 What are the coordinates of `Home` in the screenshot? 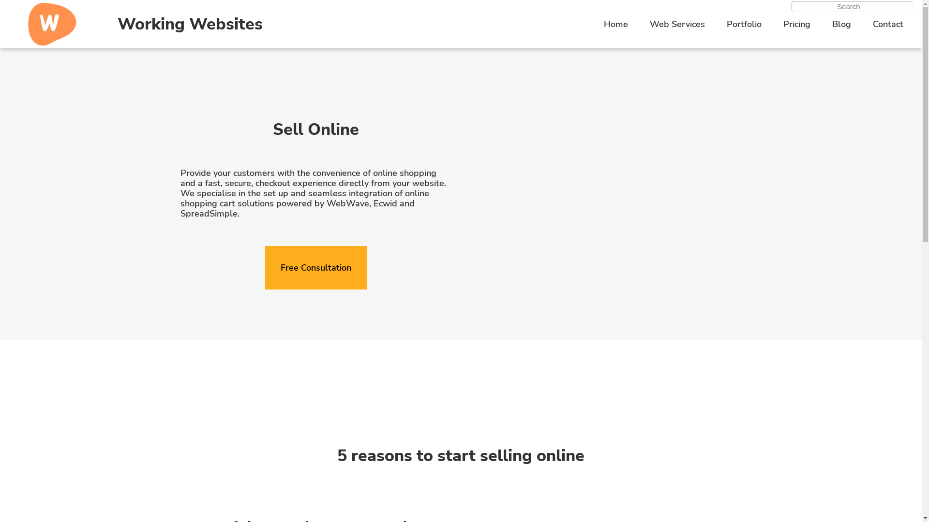 It's located at (616, 24).